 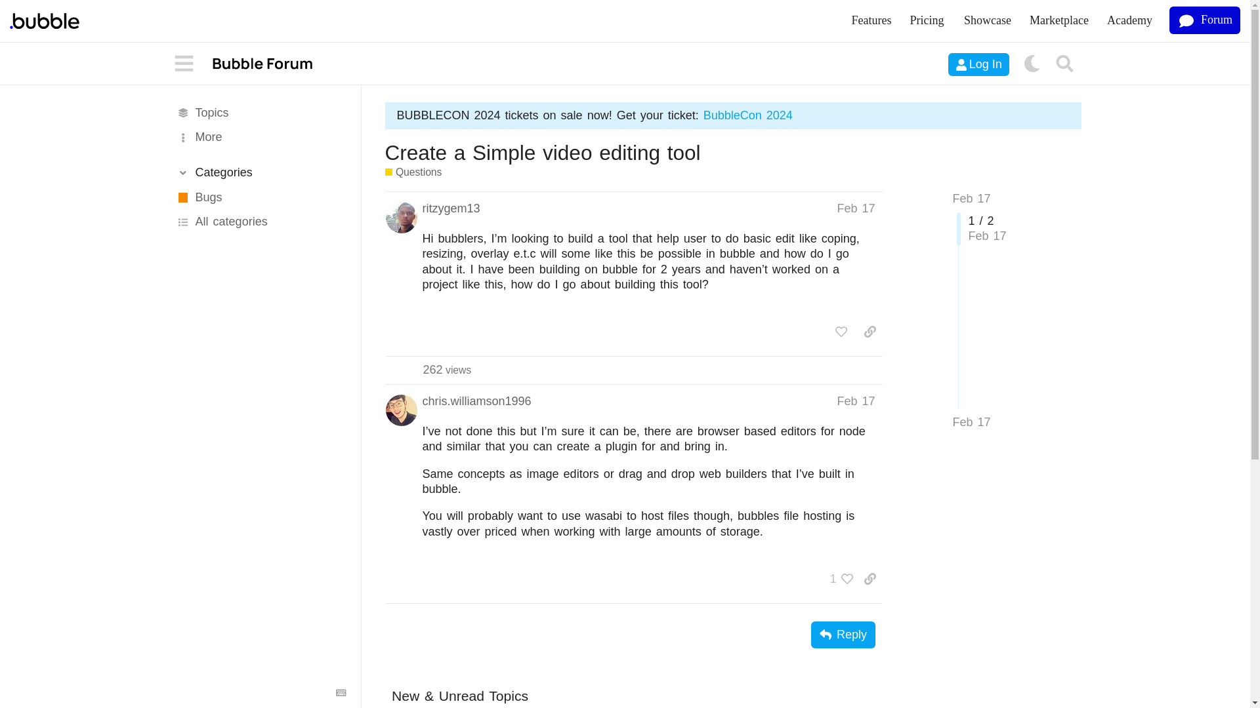 What do you see at coordinates (971, 422) in the screenshot?
I see `Jump to the last post` at bounding box center [971, 422].